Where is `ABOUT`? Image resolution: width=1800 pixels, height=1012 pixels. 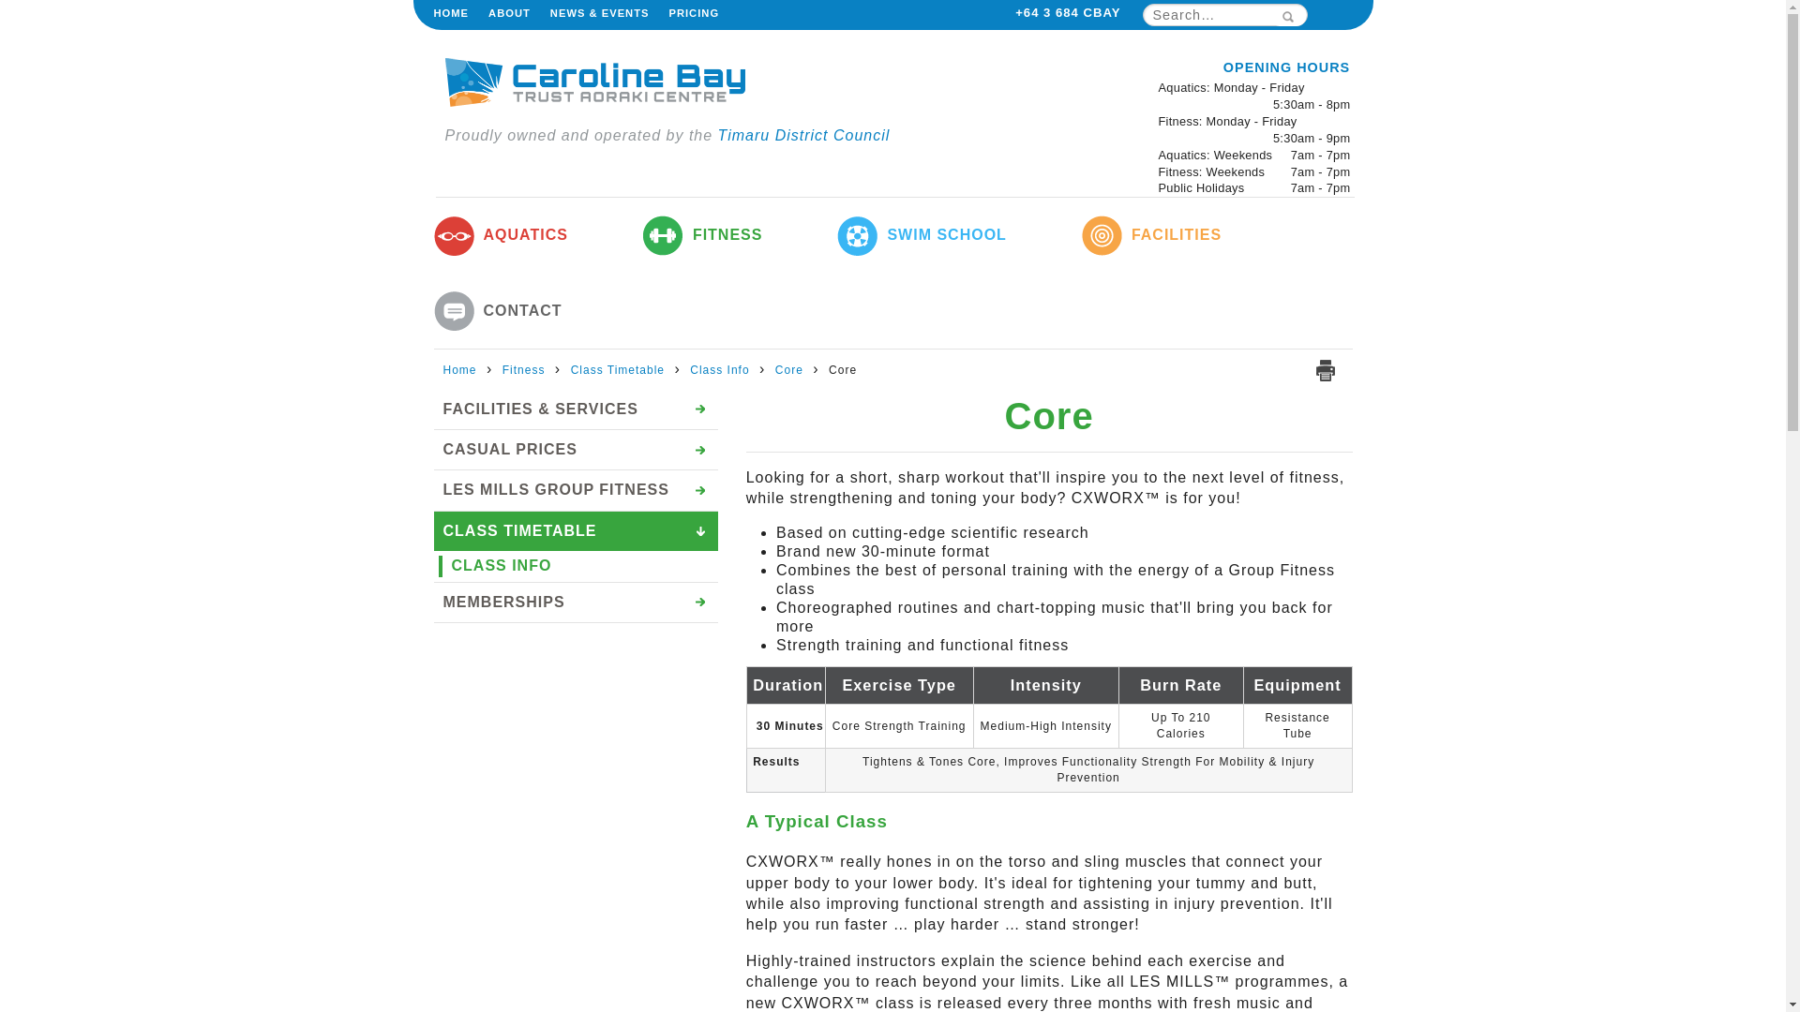
ABOUT is located at coordinates (509, 13).